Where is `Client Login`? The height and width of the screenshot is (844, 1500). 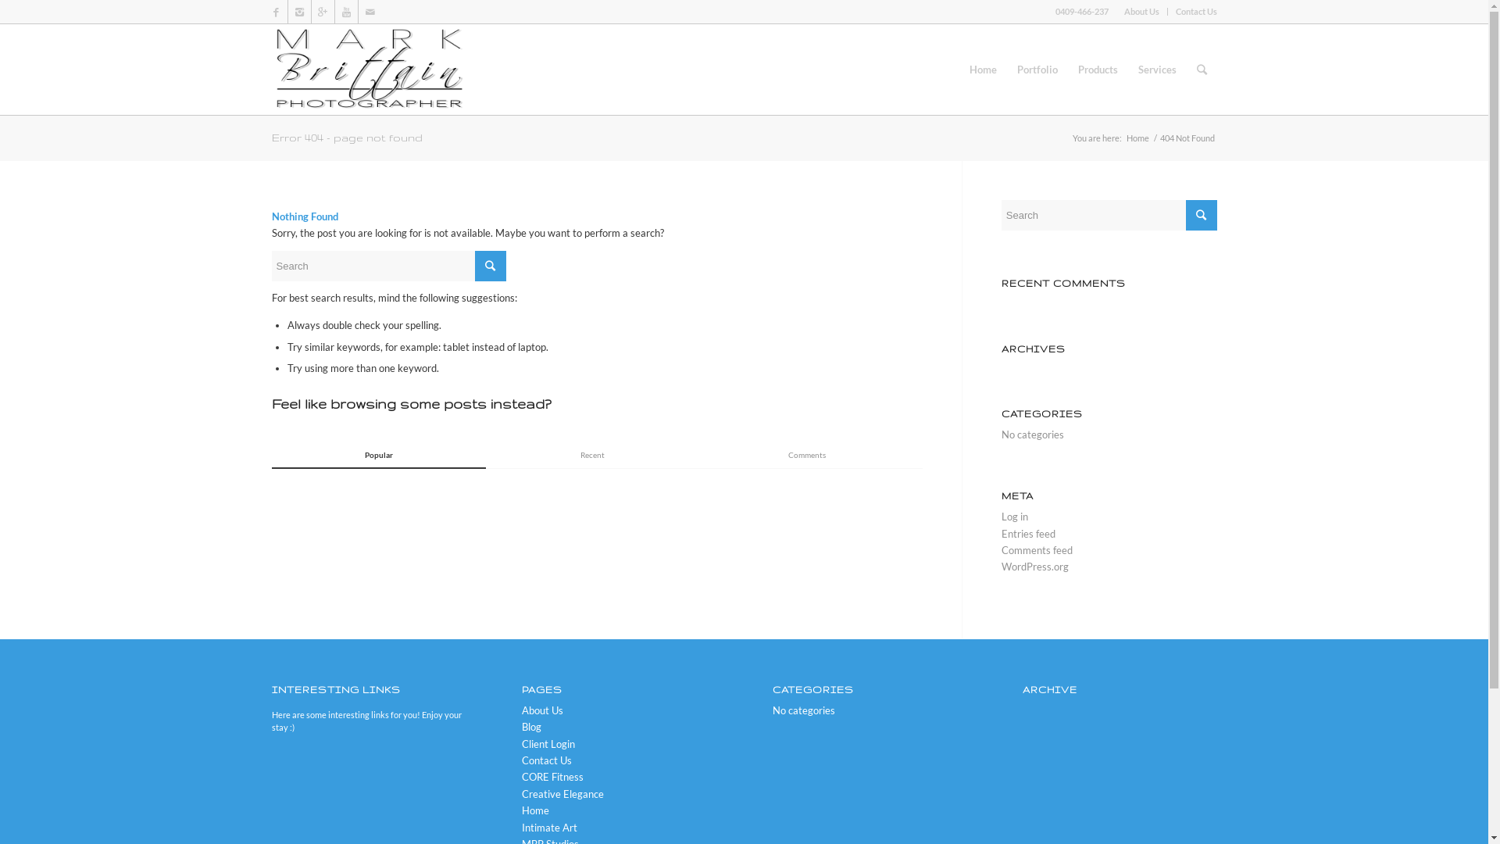
Client Login is located at coordinates (548, 744).